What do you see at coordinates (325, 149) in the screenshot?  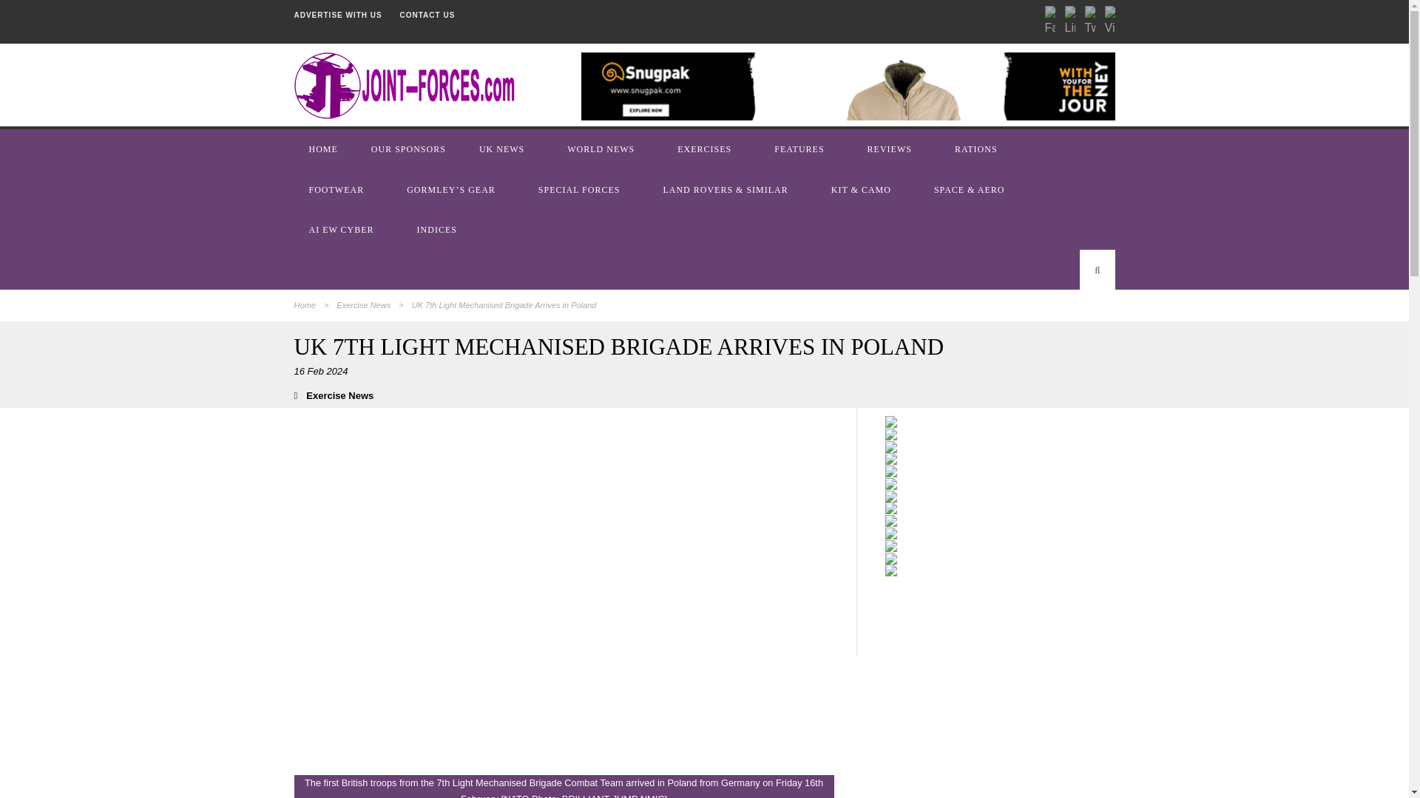 I see `HOME` at bounding box center [325, 149].